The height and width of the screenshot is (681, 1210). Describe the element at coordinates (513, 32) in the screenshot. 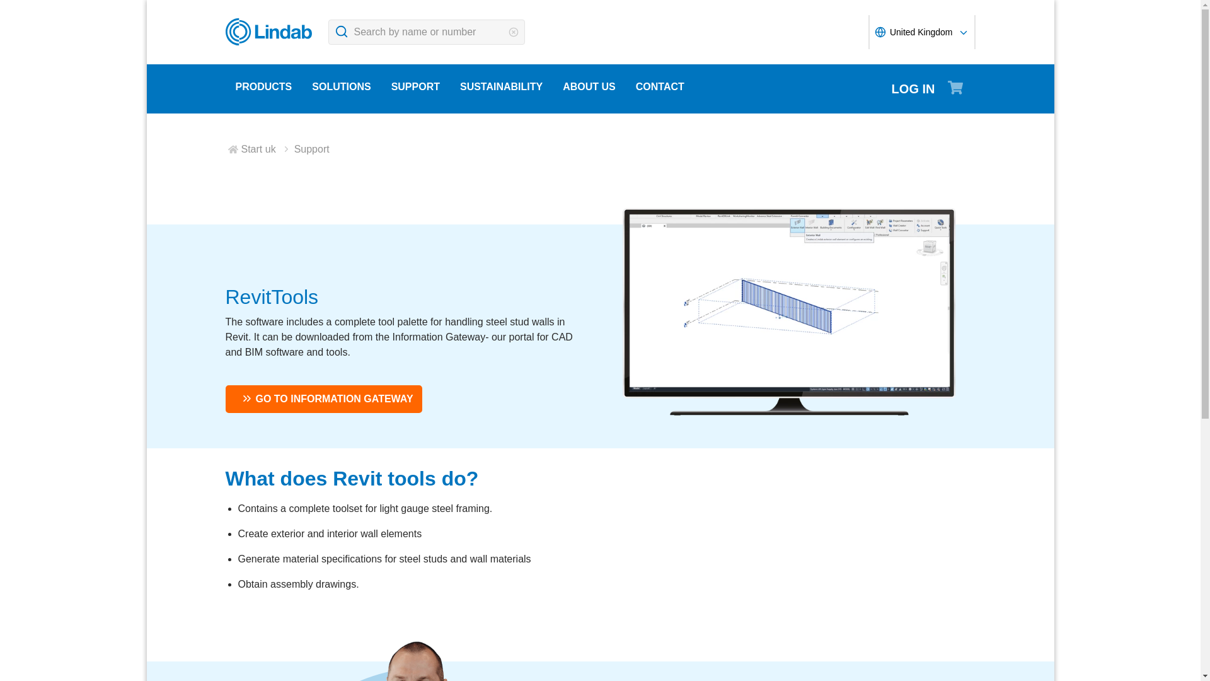

I see `Clear search phrase` at that location.